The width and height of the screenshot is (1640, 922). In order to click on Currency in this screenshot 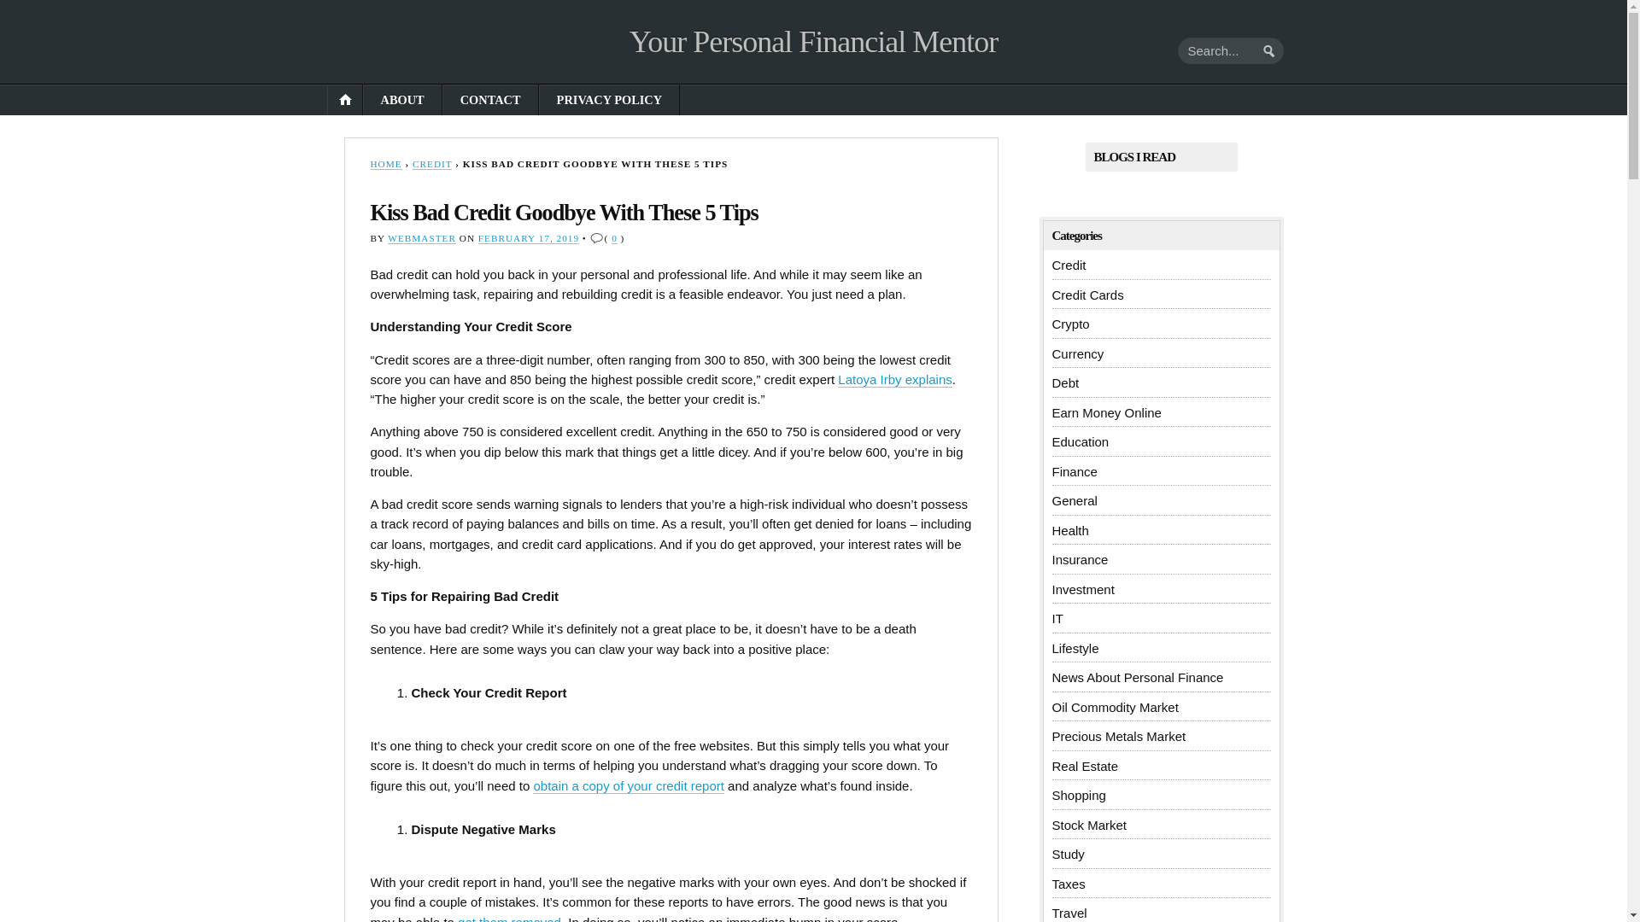, I will do `click(1078, 353)`.